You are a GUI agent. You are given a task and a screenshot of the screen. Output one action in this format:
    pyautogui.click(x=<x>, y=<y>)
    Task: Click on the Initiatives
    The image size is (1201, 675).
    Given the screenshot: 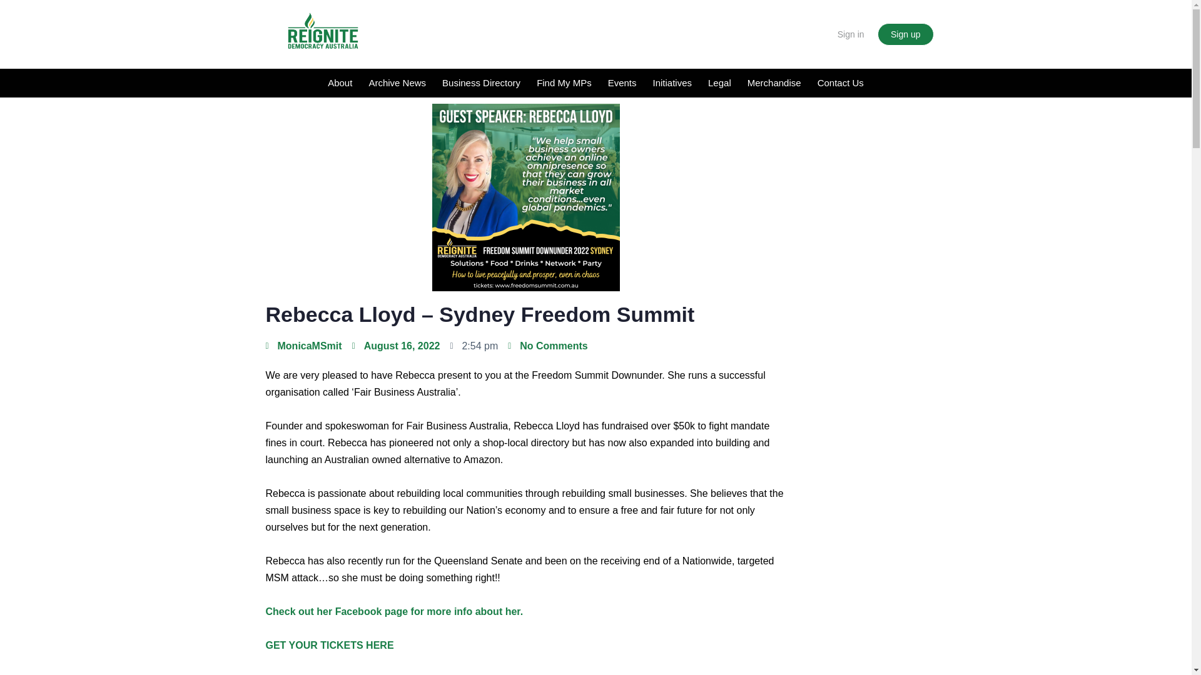 What is the action you would take?
    pyautogui.click(x=672, y=82)
    